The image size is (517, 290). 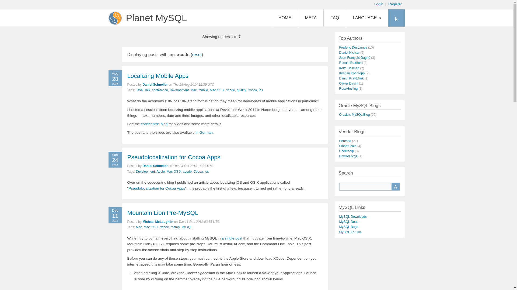 What do you see at coordinates (334, 18) in the screenshot?
I see `FAQ` at bounding box center [334, 18].